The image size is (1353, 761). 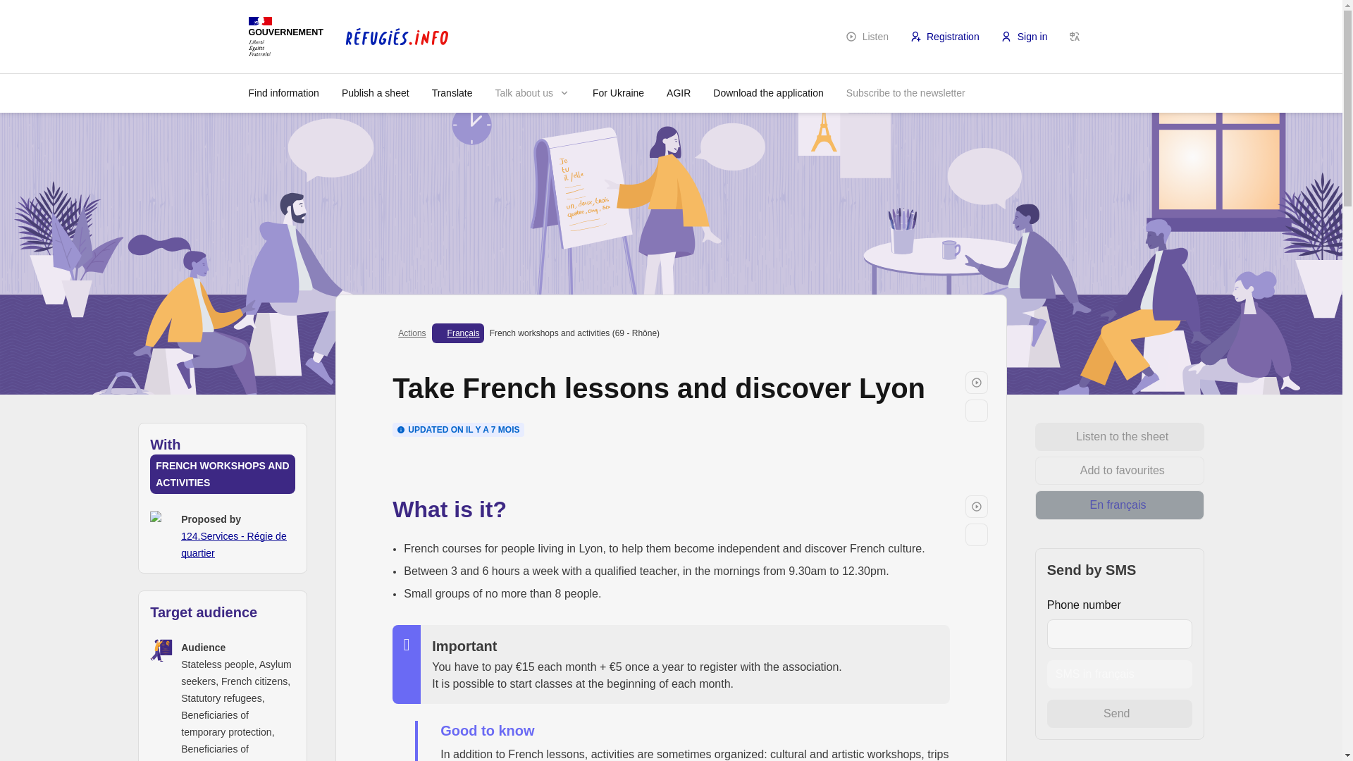 I want to click on Listen, so click(x=977, y=382).